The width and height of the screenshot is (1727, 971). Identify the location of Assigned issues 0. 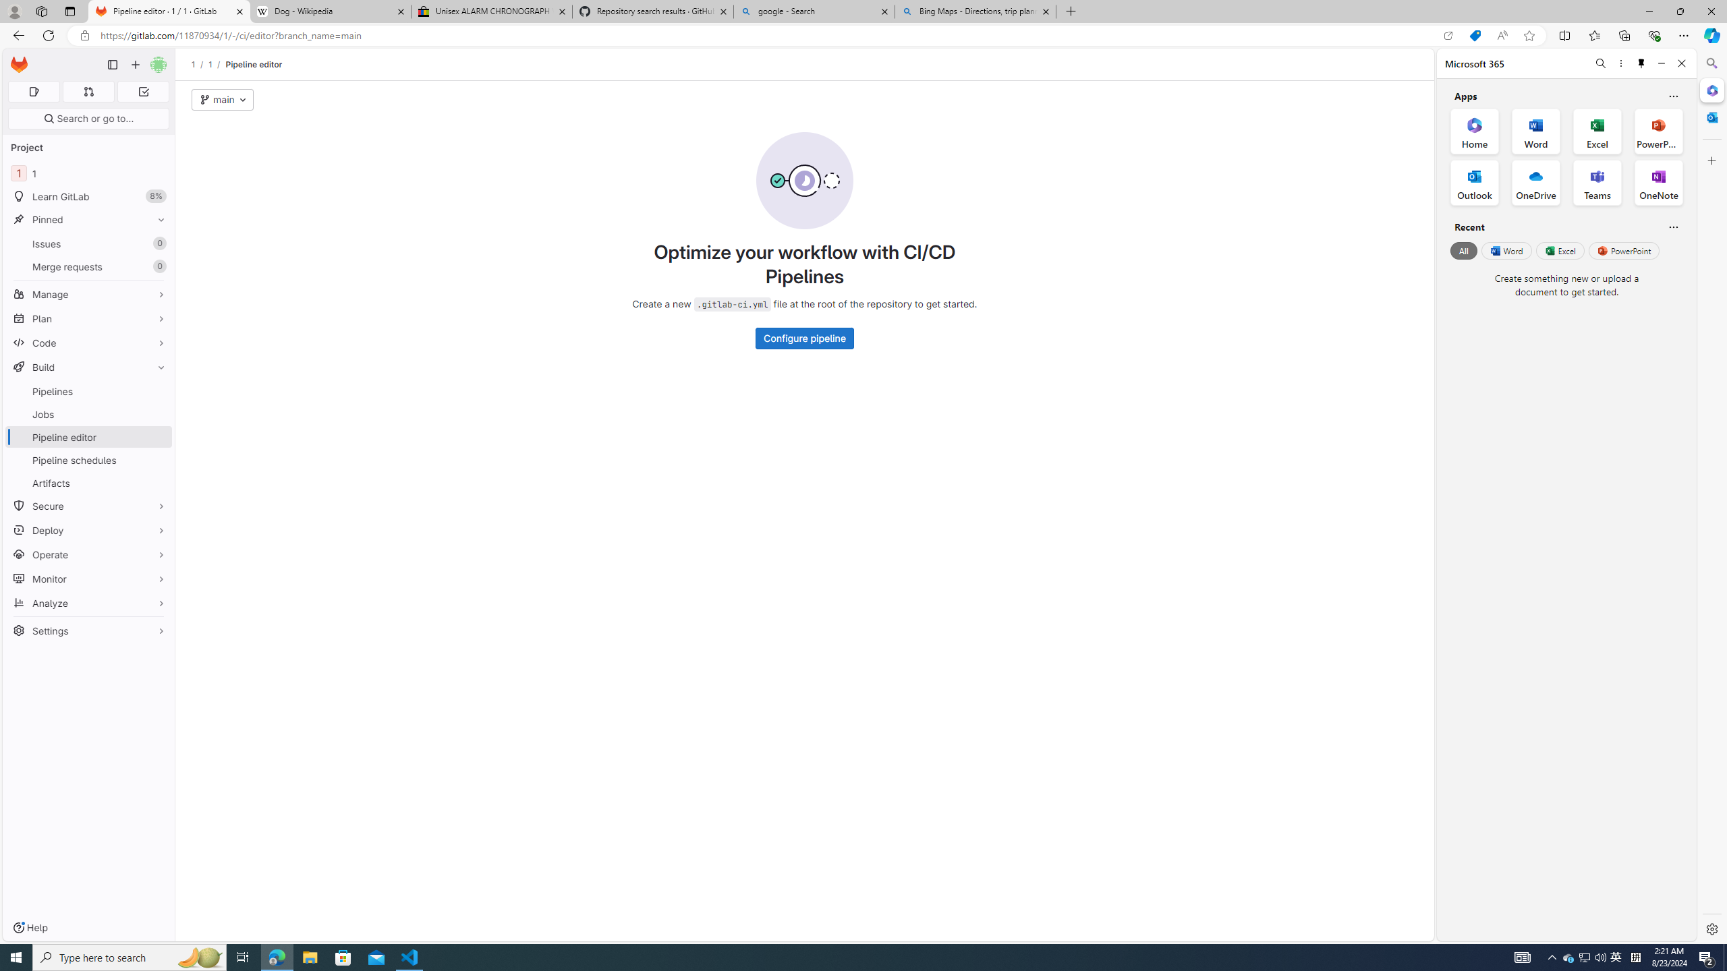
(34, 92).